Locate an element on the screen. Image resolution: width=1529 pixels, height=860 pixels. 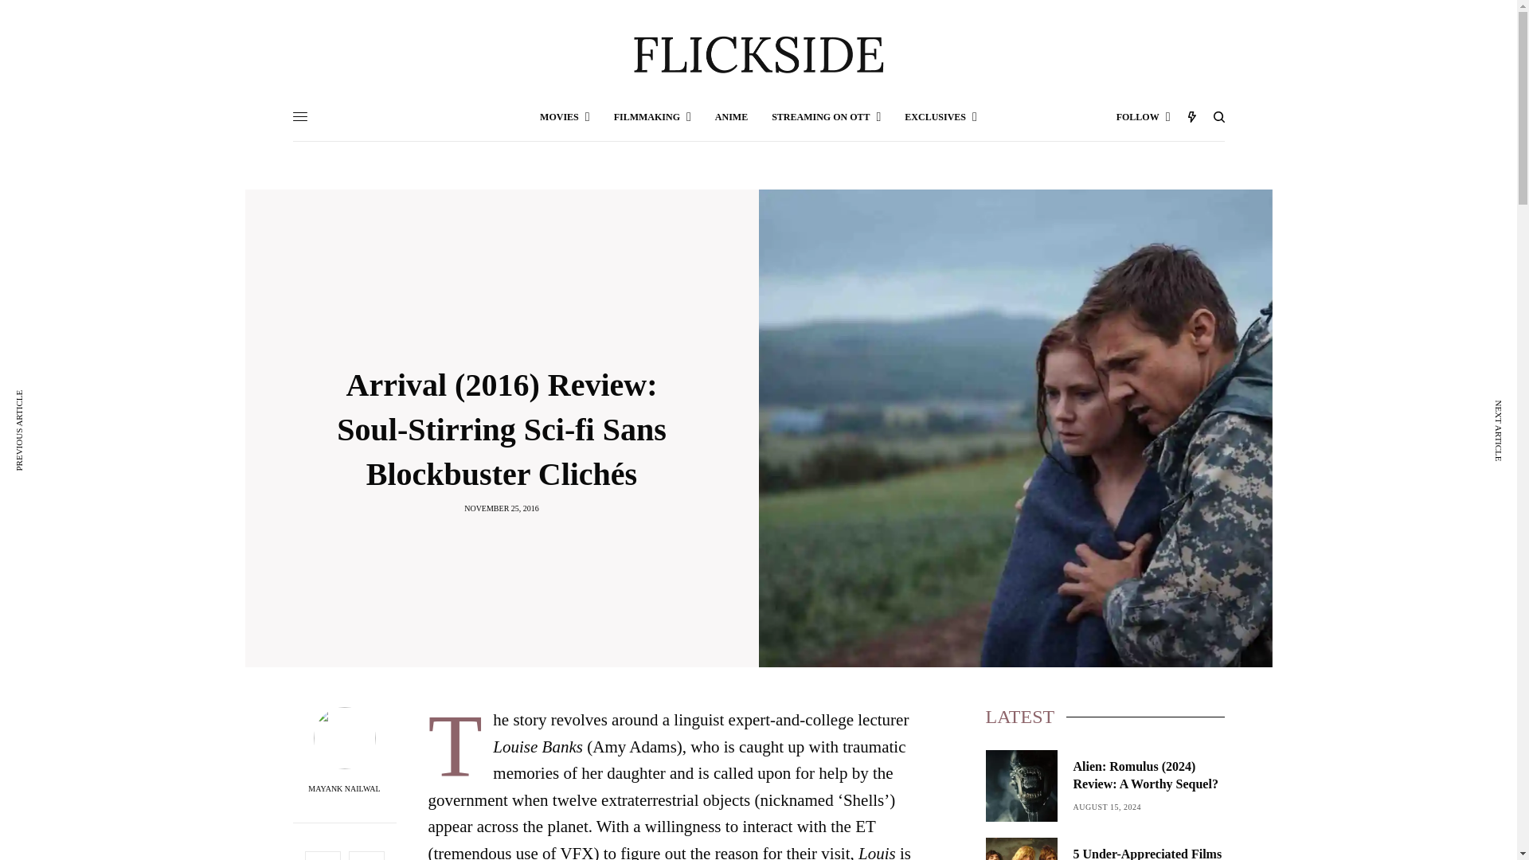
Flickside is located at coordinates (758, 56).